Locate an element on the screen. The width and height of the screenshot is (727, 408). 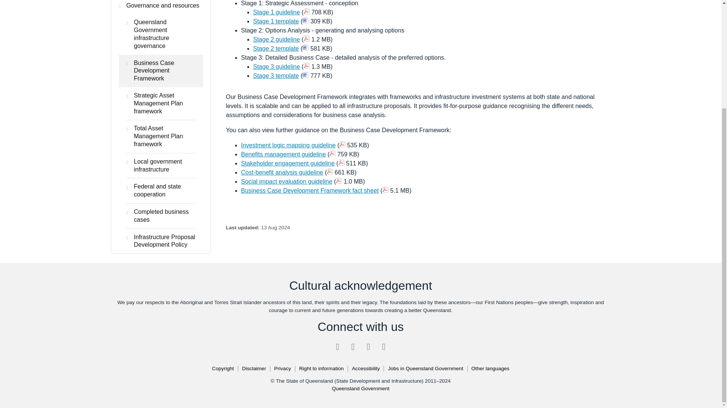
pdf is located at coordinates (307, 66).